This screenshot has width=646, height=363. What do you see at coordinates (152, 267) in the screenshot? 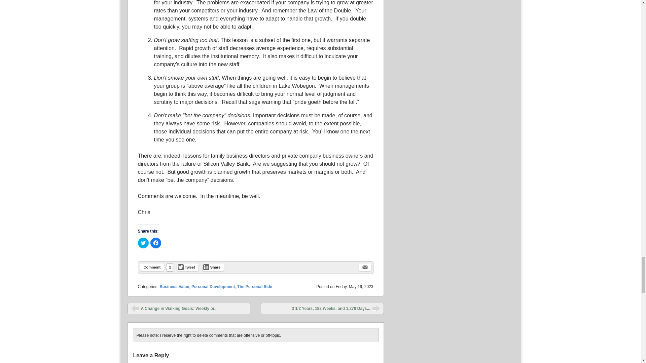
I see `Comment` at bounding box center [152, 267].